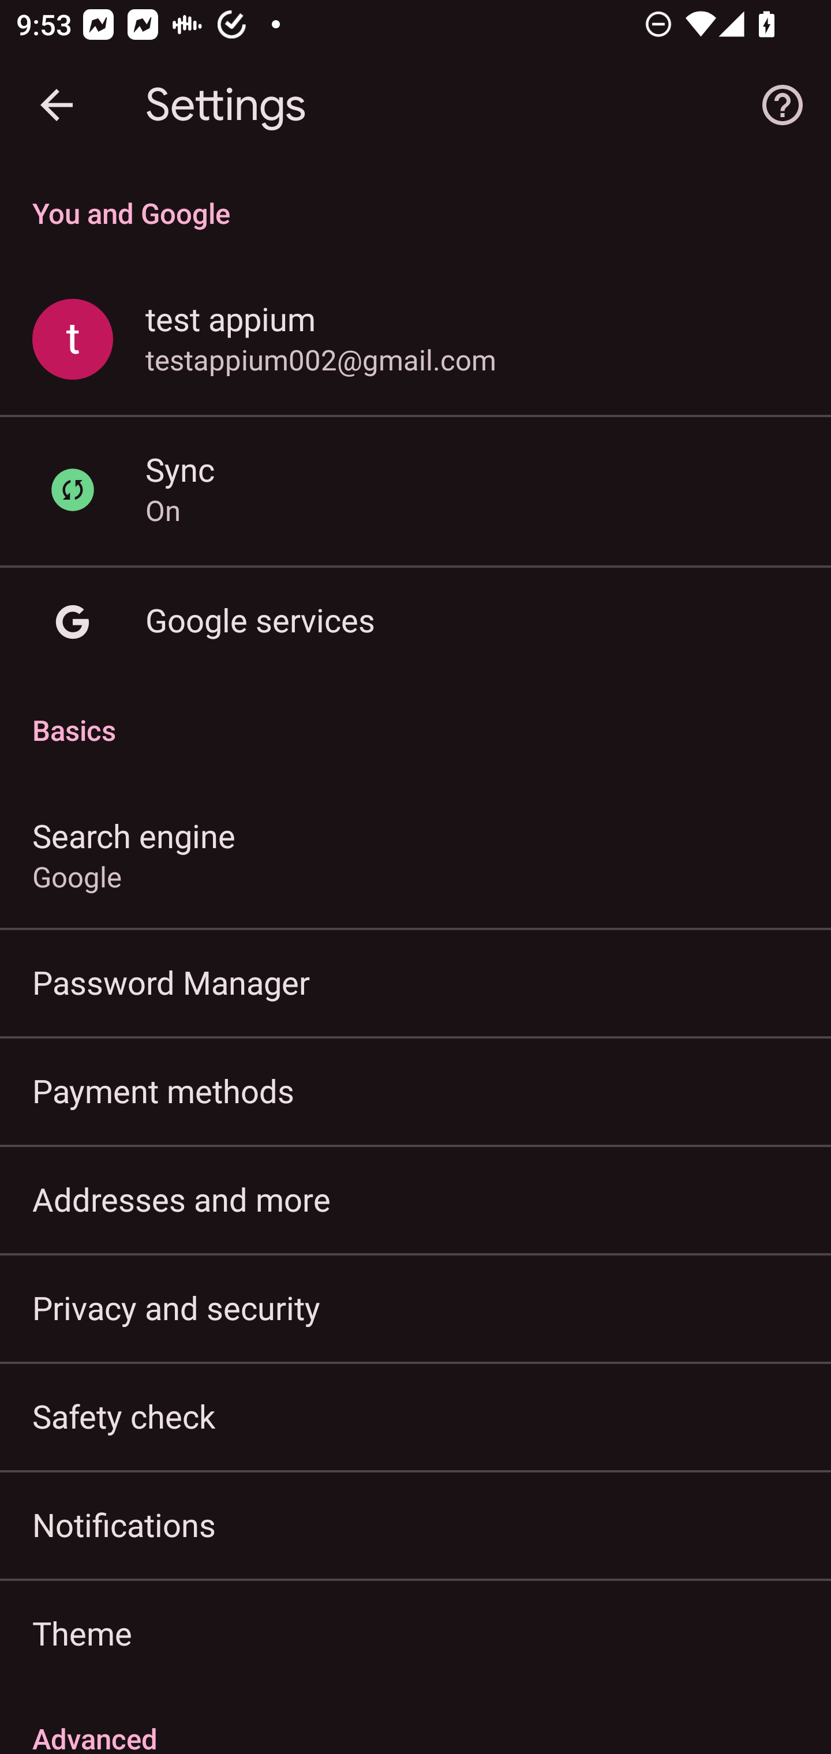 The width and height of the screenshot is (831, 1754). What do you see at coordinates (415, 1415) in the screenshot?
I see `Safety check` at bounding box center [415, 1415].